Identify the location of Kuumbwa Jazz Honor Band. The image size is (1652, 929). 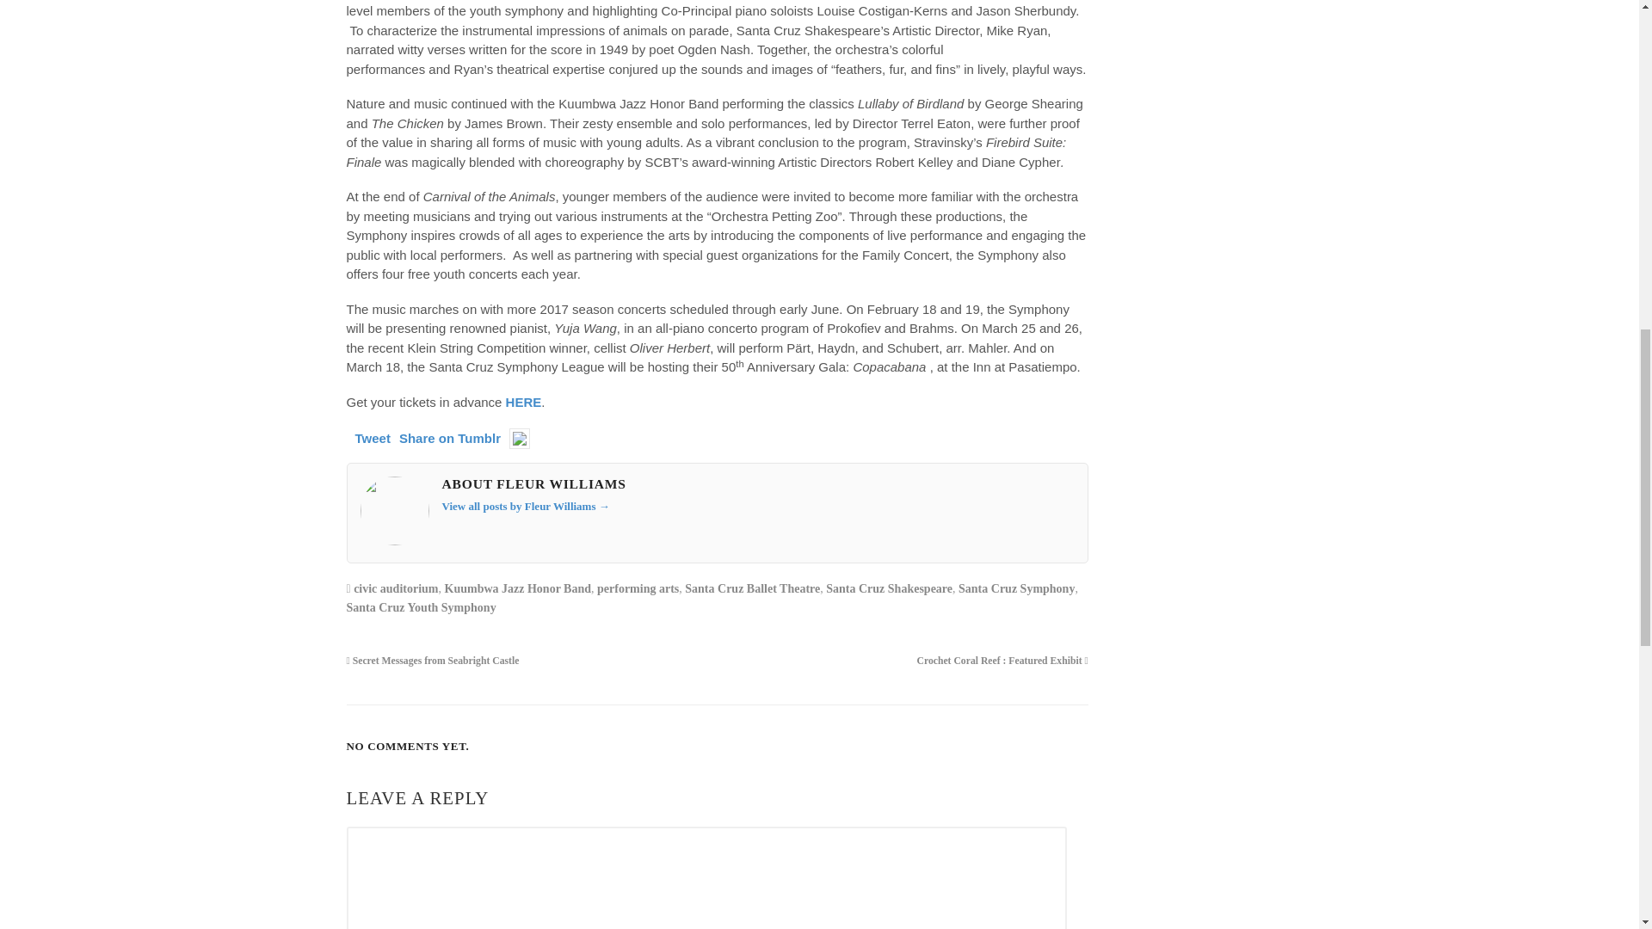
(518, 588).